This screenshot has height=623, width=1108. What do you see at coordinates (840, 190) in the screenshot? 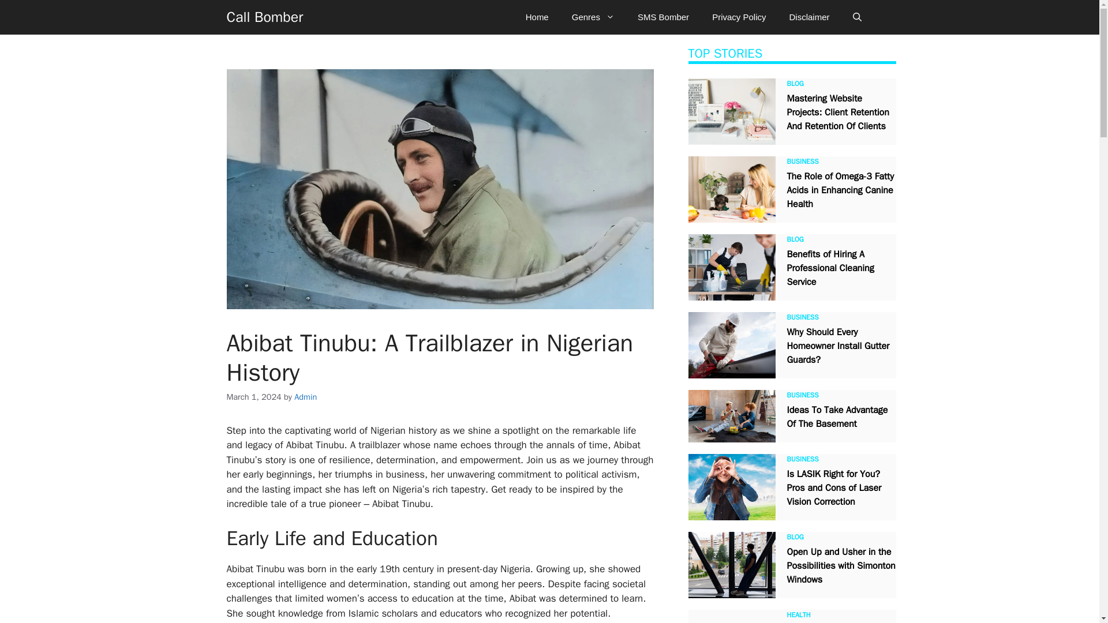
I see `The Role of Omega-3 Fatty Acids in Enhancing Canine Health` at bounding box center [840, 190].